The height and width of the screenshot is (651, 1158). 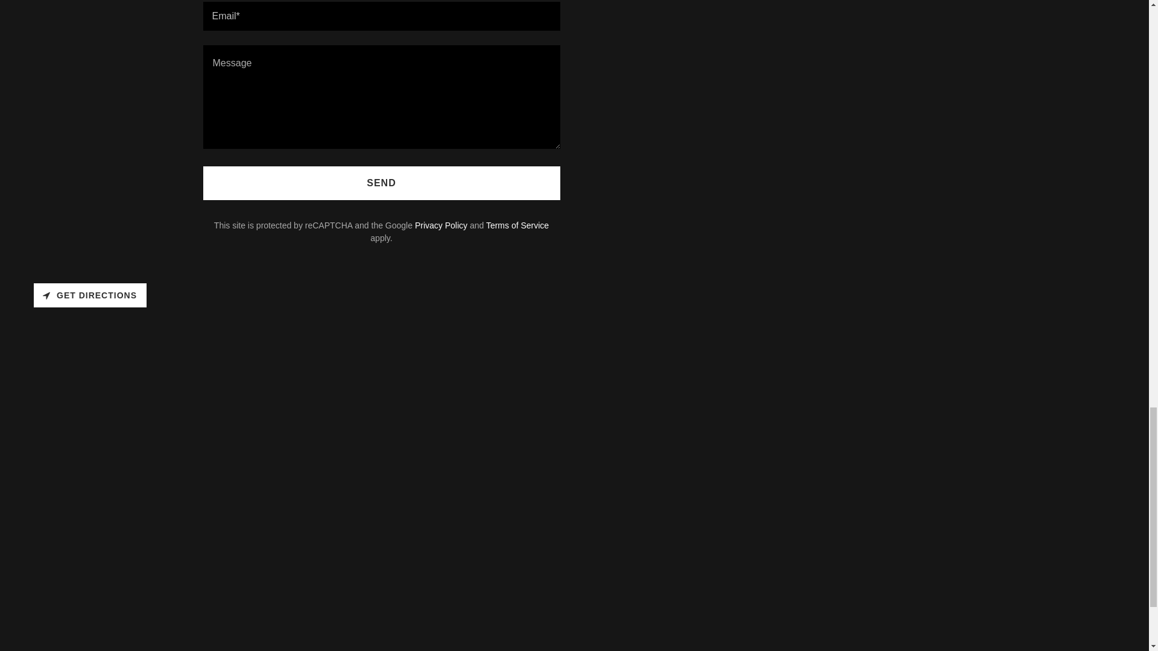 What do you see at coordinates (517, 225) in the screenshot?
I see `Terms of Service` at bounding box center [517, 225].